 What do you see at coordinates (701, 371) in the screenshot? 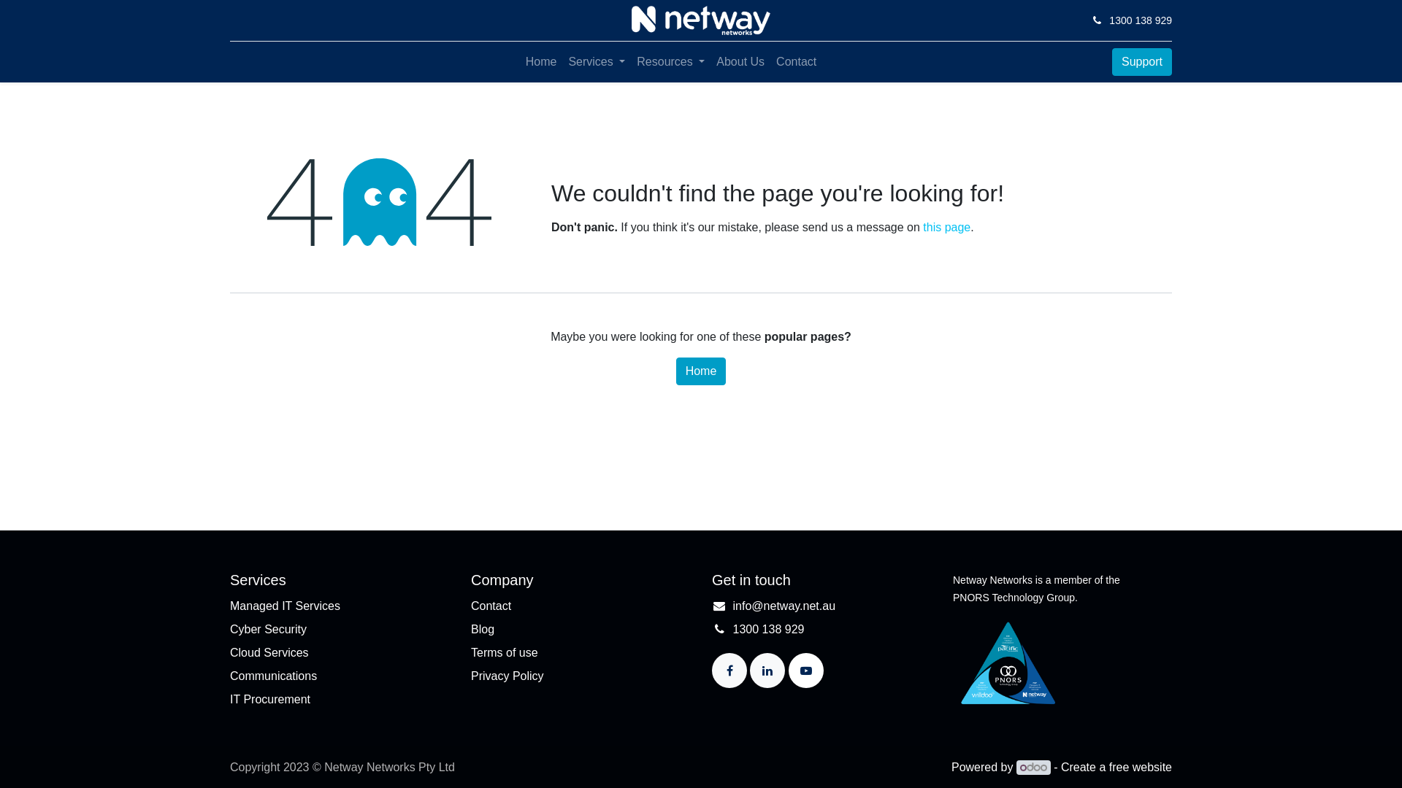
I see `Home` at bounding box center [701, 371].